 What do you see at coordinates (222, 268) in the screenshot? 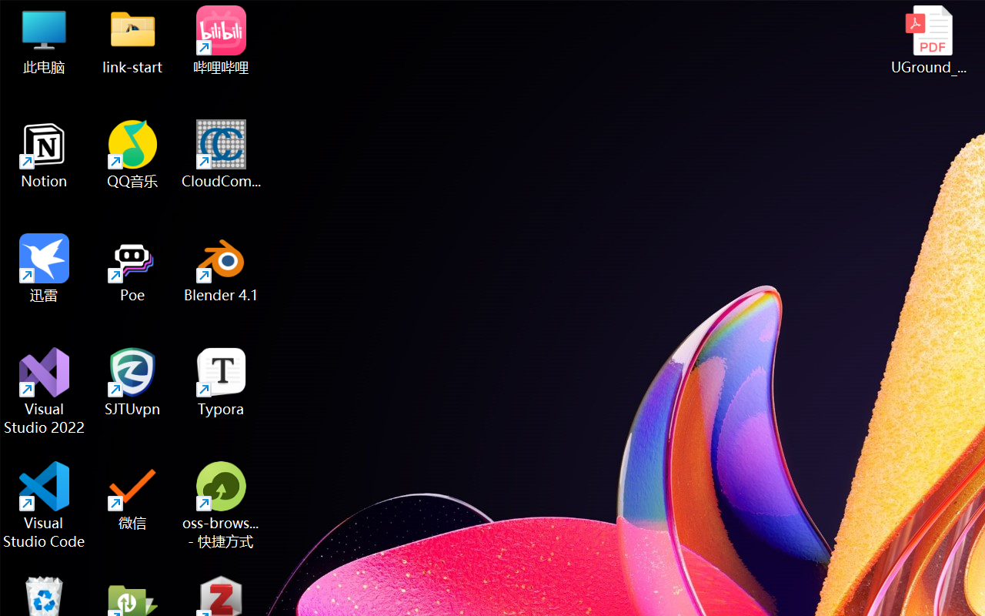
I see `Blender 4.1` at bounding box center [222, 268].